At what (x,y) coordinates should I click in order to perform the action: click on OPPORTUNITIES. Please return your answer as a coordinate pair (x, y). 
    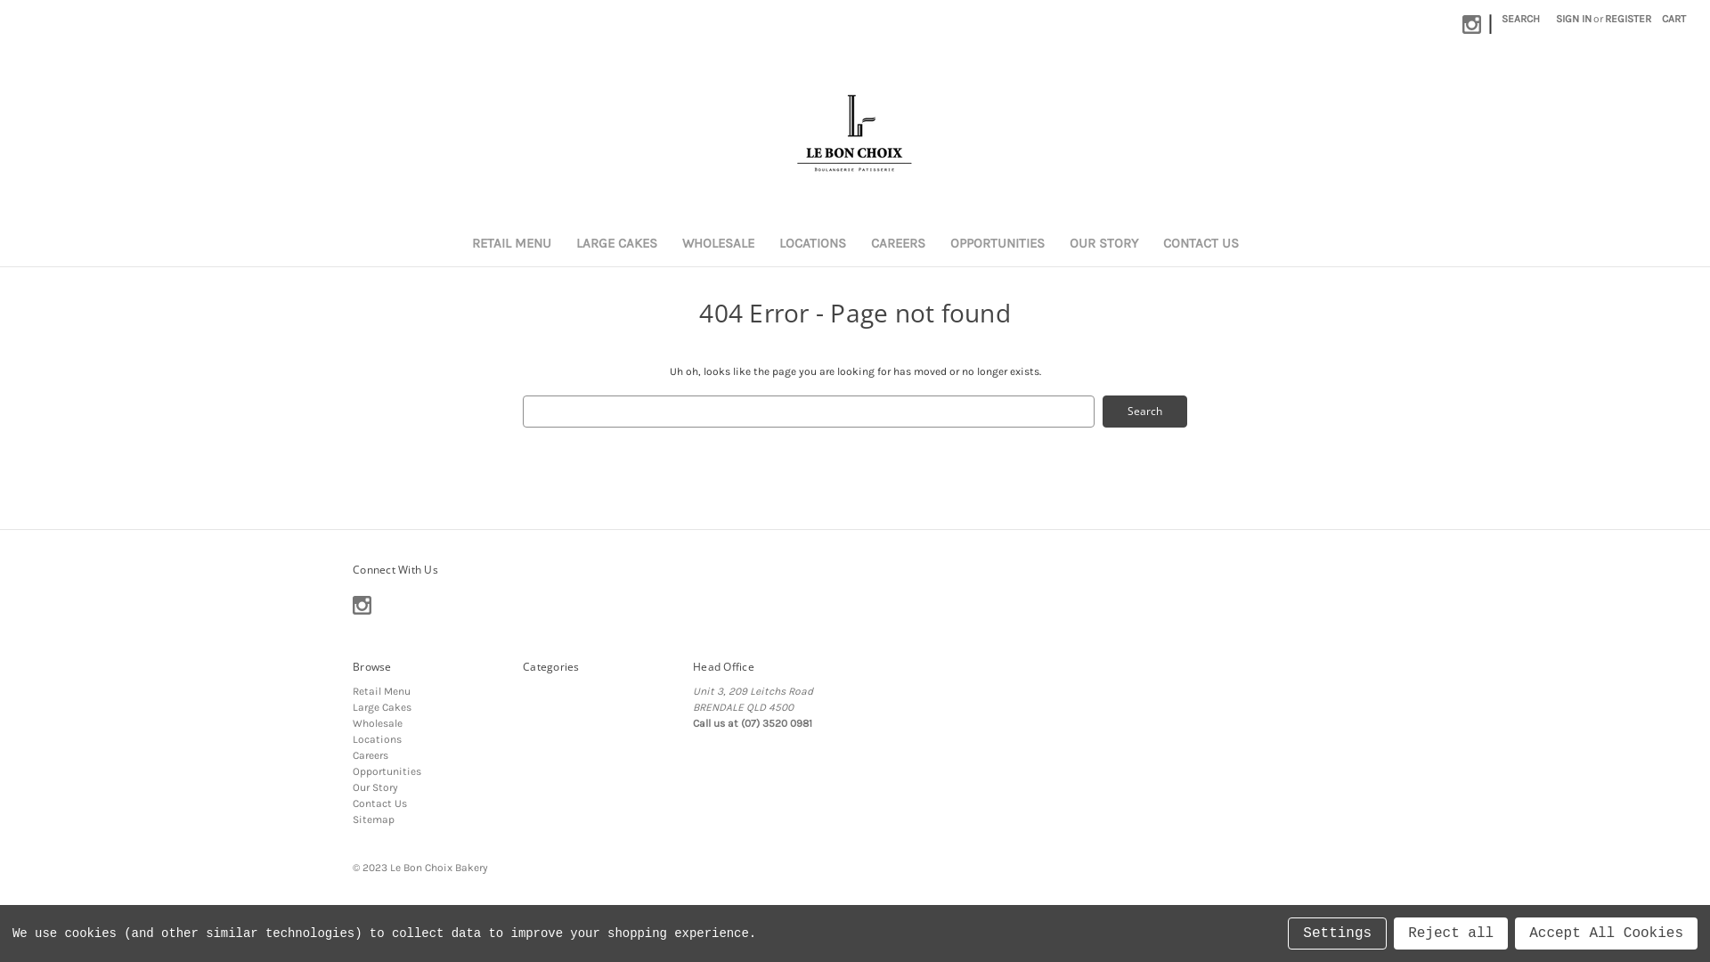
    Looking at the image, I should click on (997, 246).